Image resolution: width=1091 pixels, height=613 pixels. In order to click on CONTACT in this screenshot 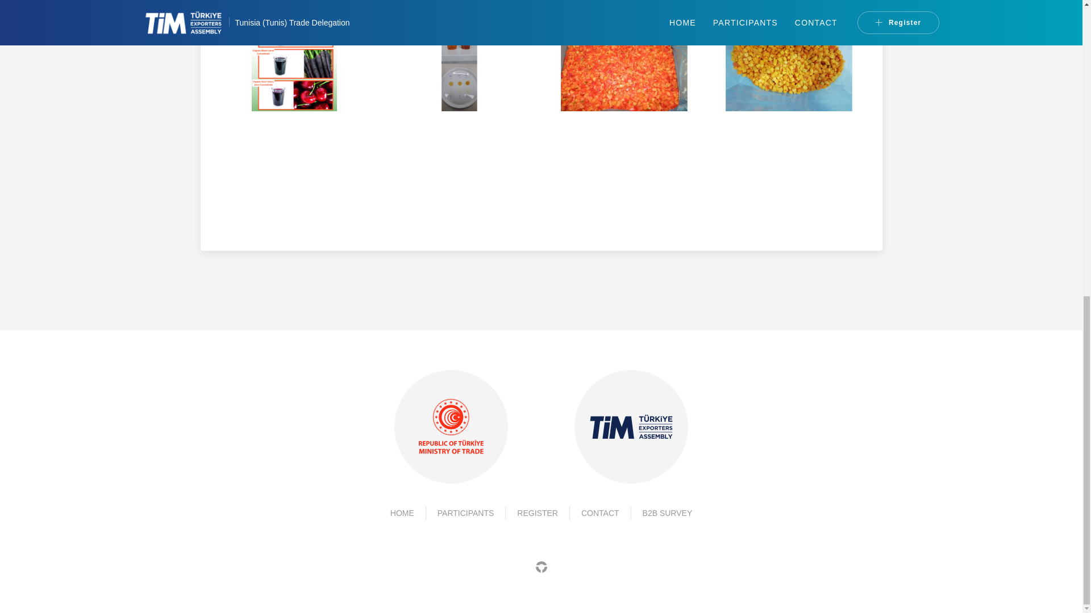, I will do `click(600, 513)`.